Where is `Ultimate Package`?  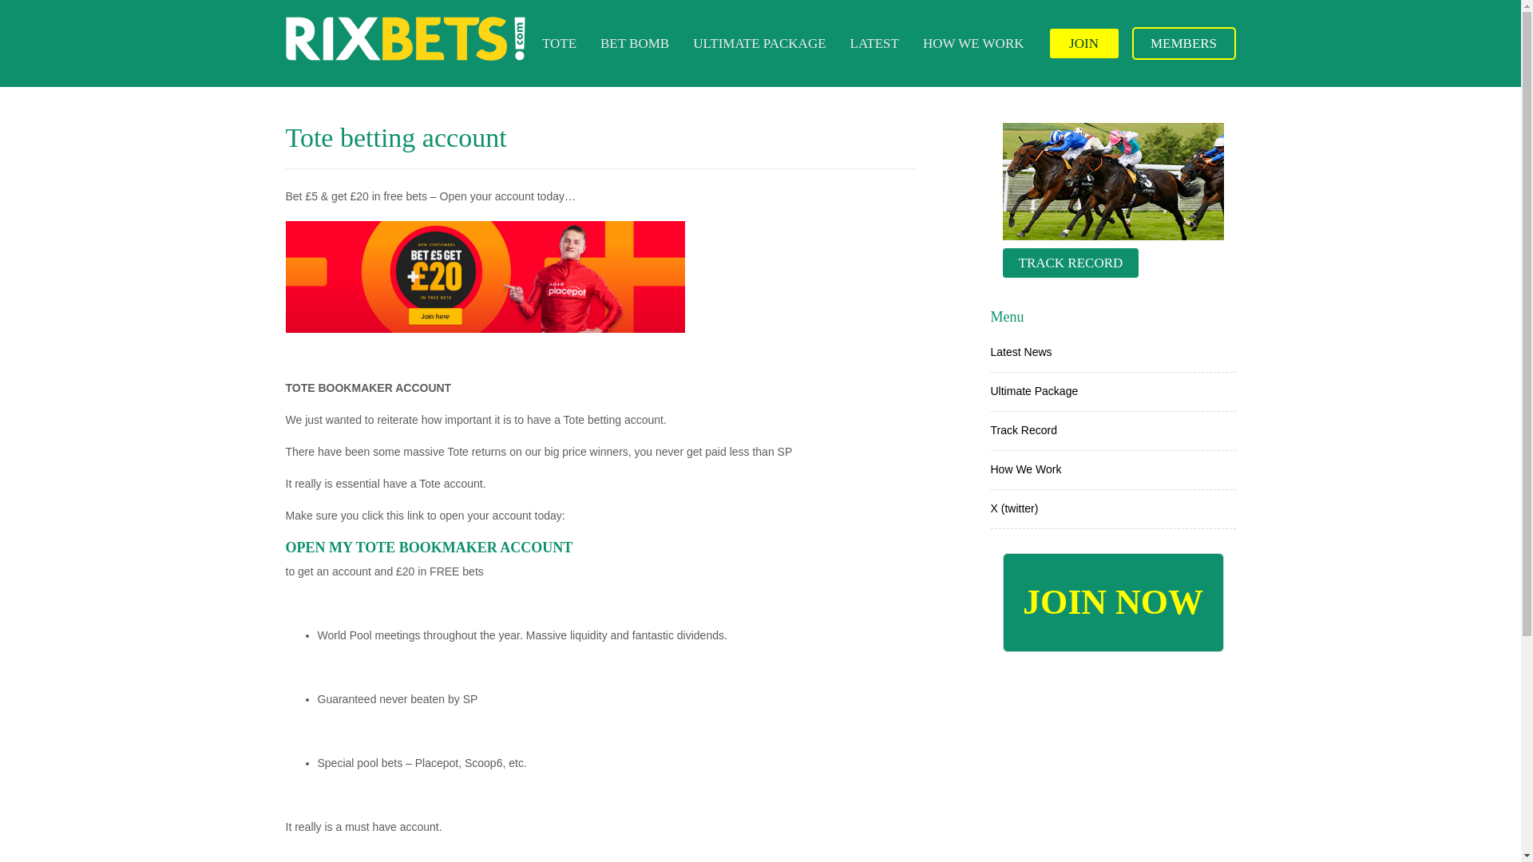 Ultimate Package is located at coordinates (1033, 390).